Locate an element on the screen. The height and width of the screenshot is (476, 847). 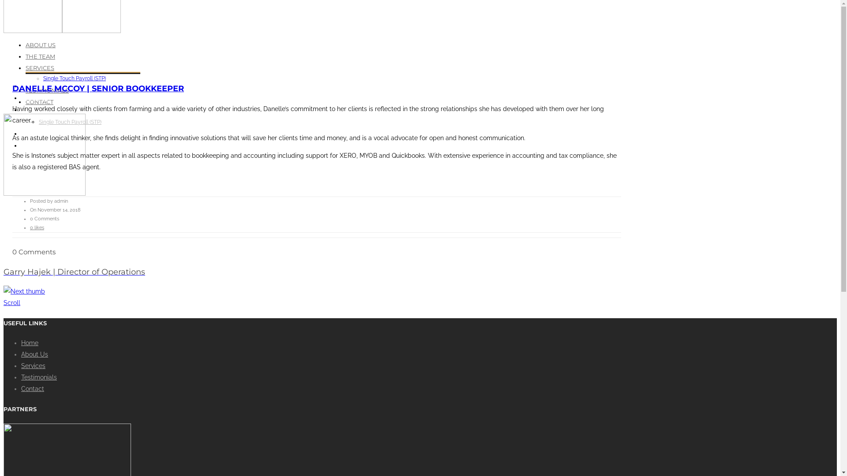
Contact is located at coordinates (33, 389).